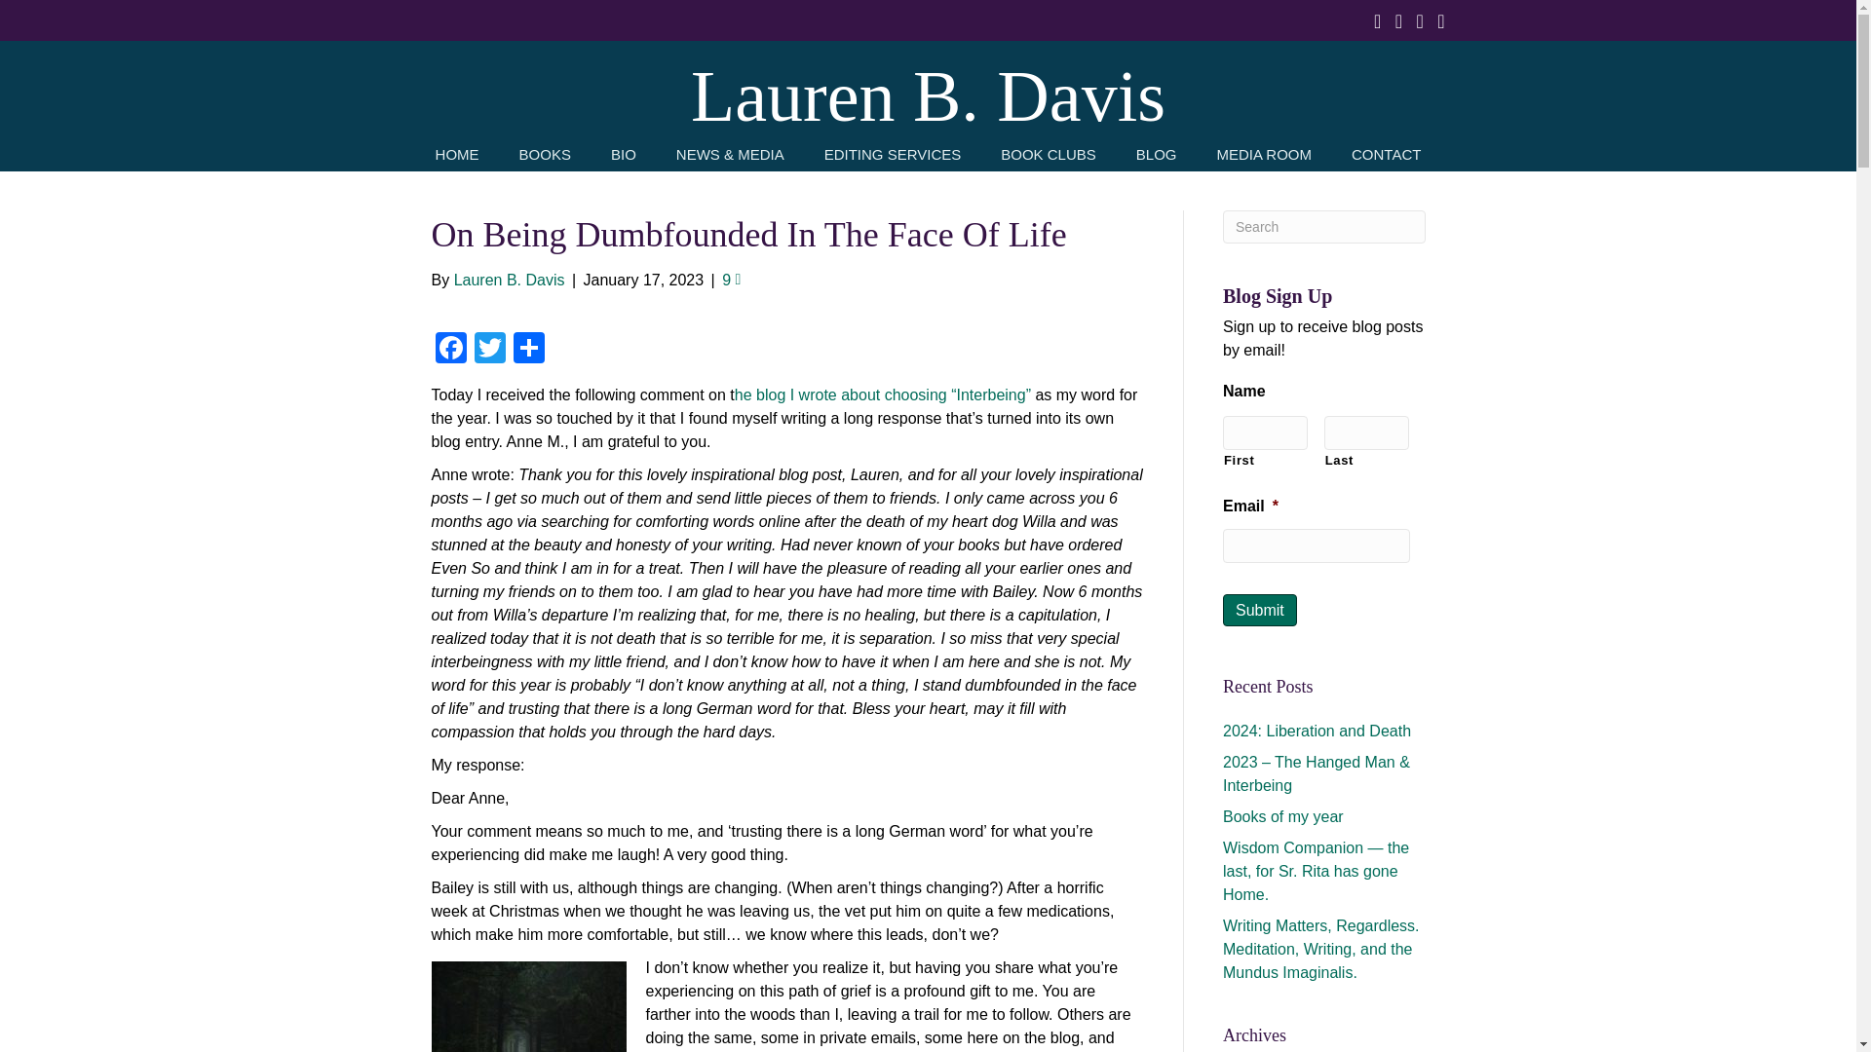 The image size is (1871, 1052). What do you see at coordinates (449, 351) in the screenshot?
I see `Facebook` at bounding box center [449, 351].